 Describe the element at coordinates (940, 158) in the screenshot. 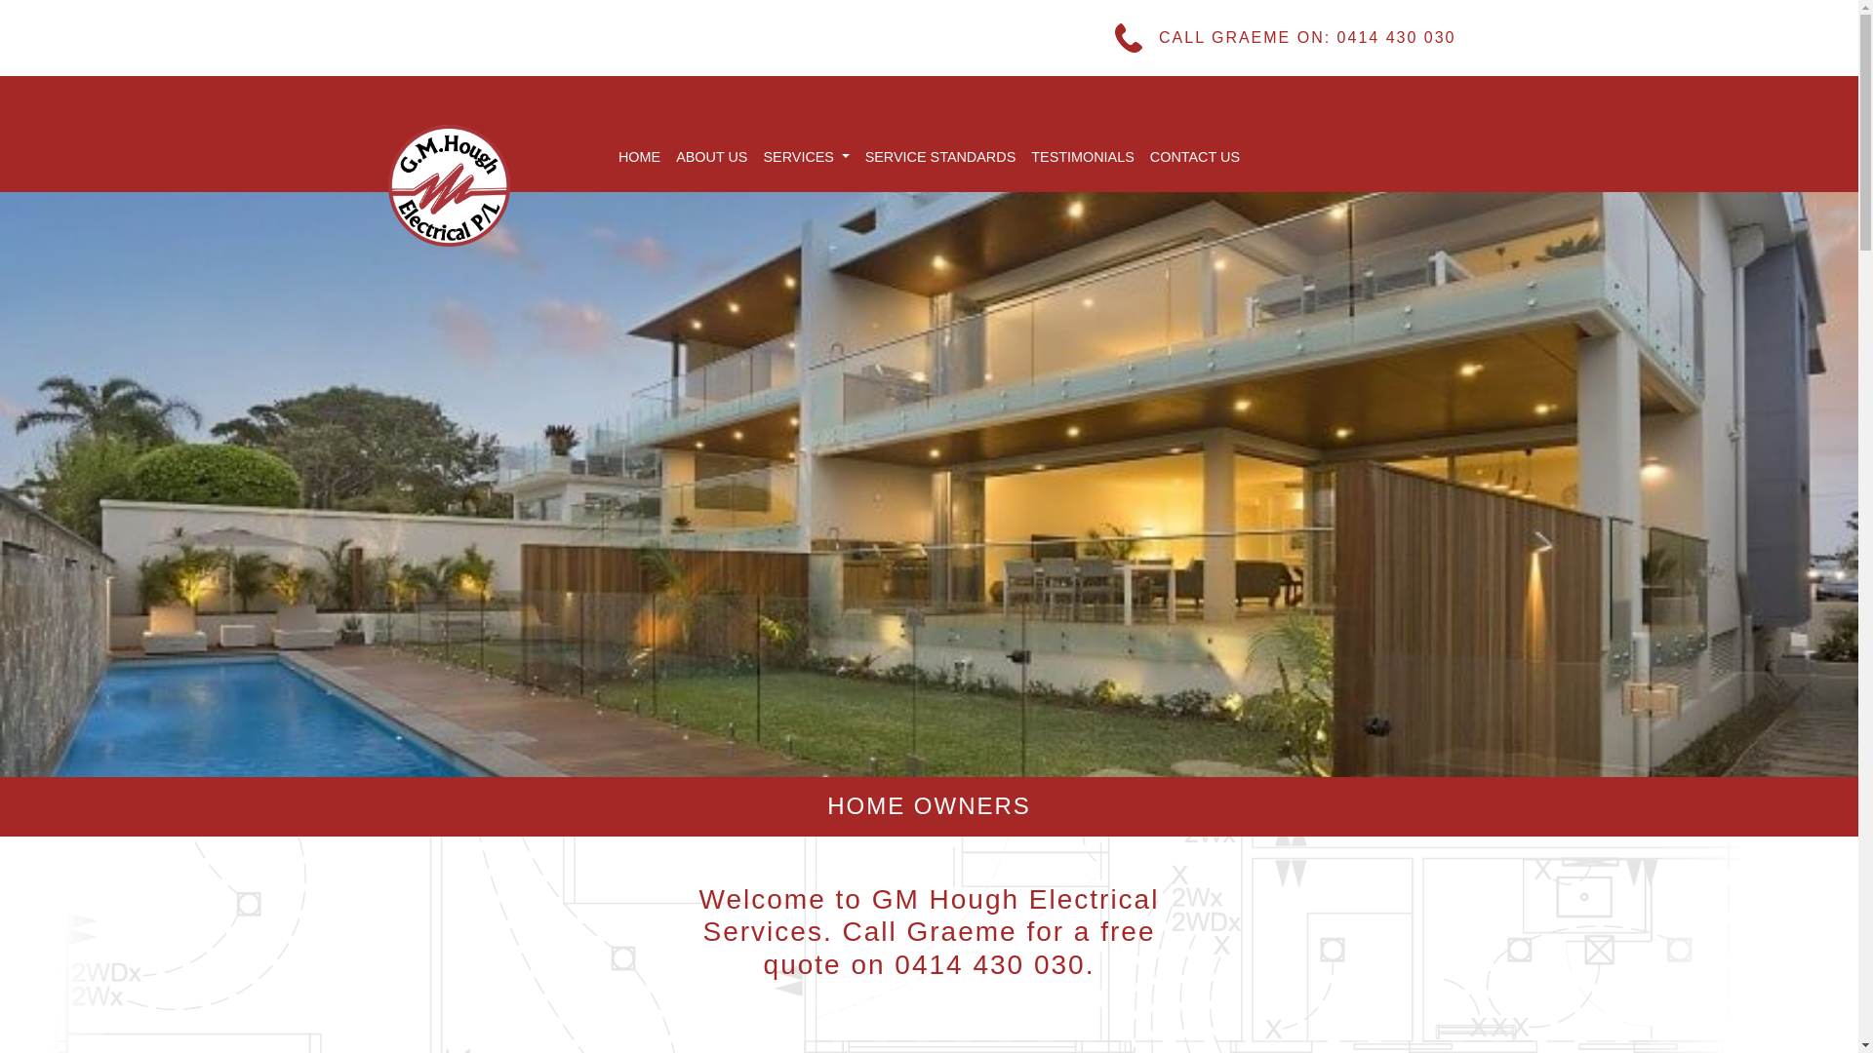

I see `SERVICE STANDARDS` at that location.